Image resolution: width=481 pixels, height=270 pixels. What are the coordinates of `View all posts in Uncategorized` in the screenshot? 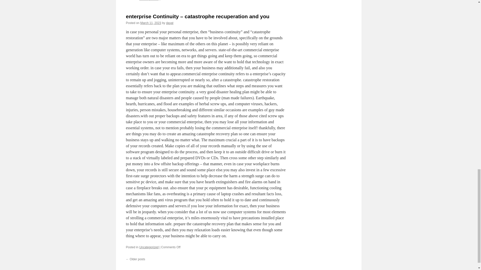 It's located at (149, 247).